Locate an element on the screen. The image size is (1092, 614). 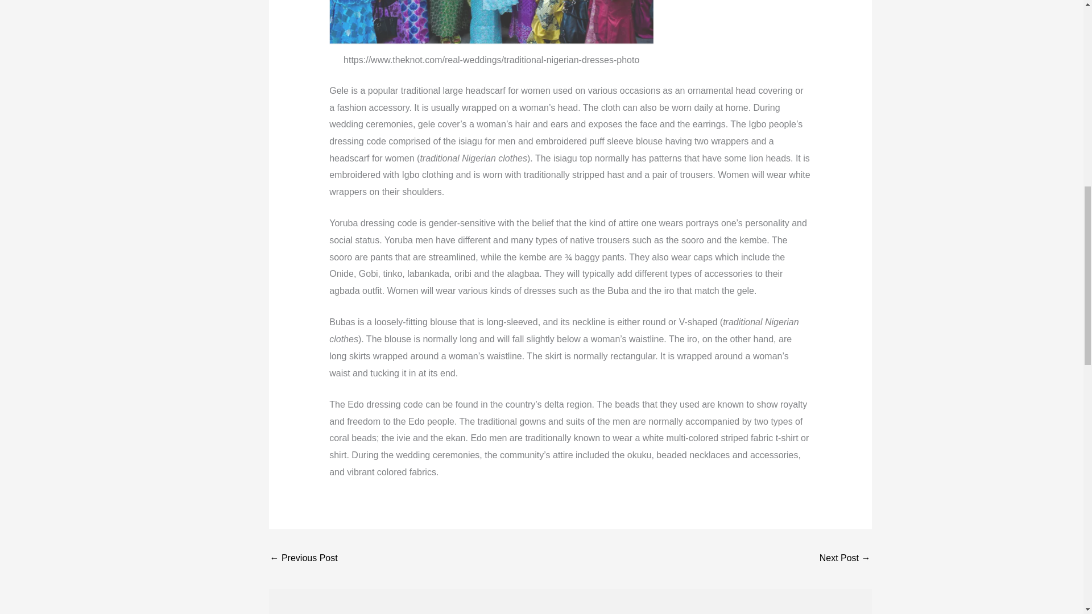
Artifacts in Nigeria is located at coordinates (845, 559).